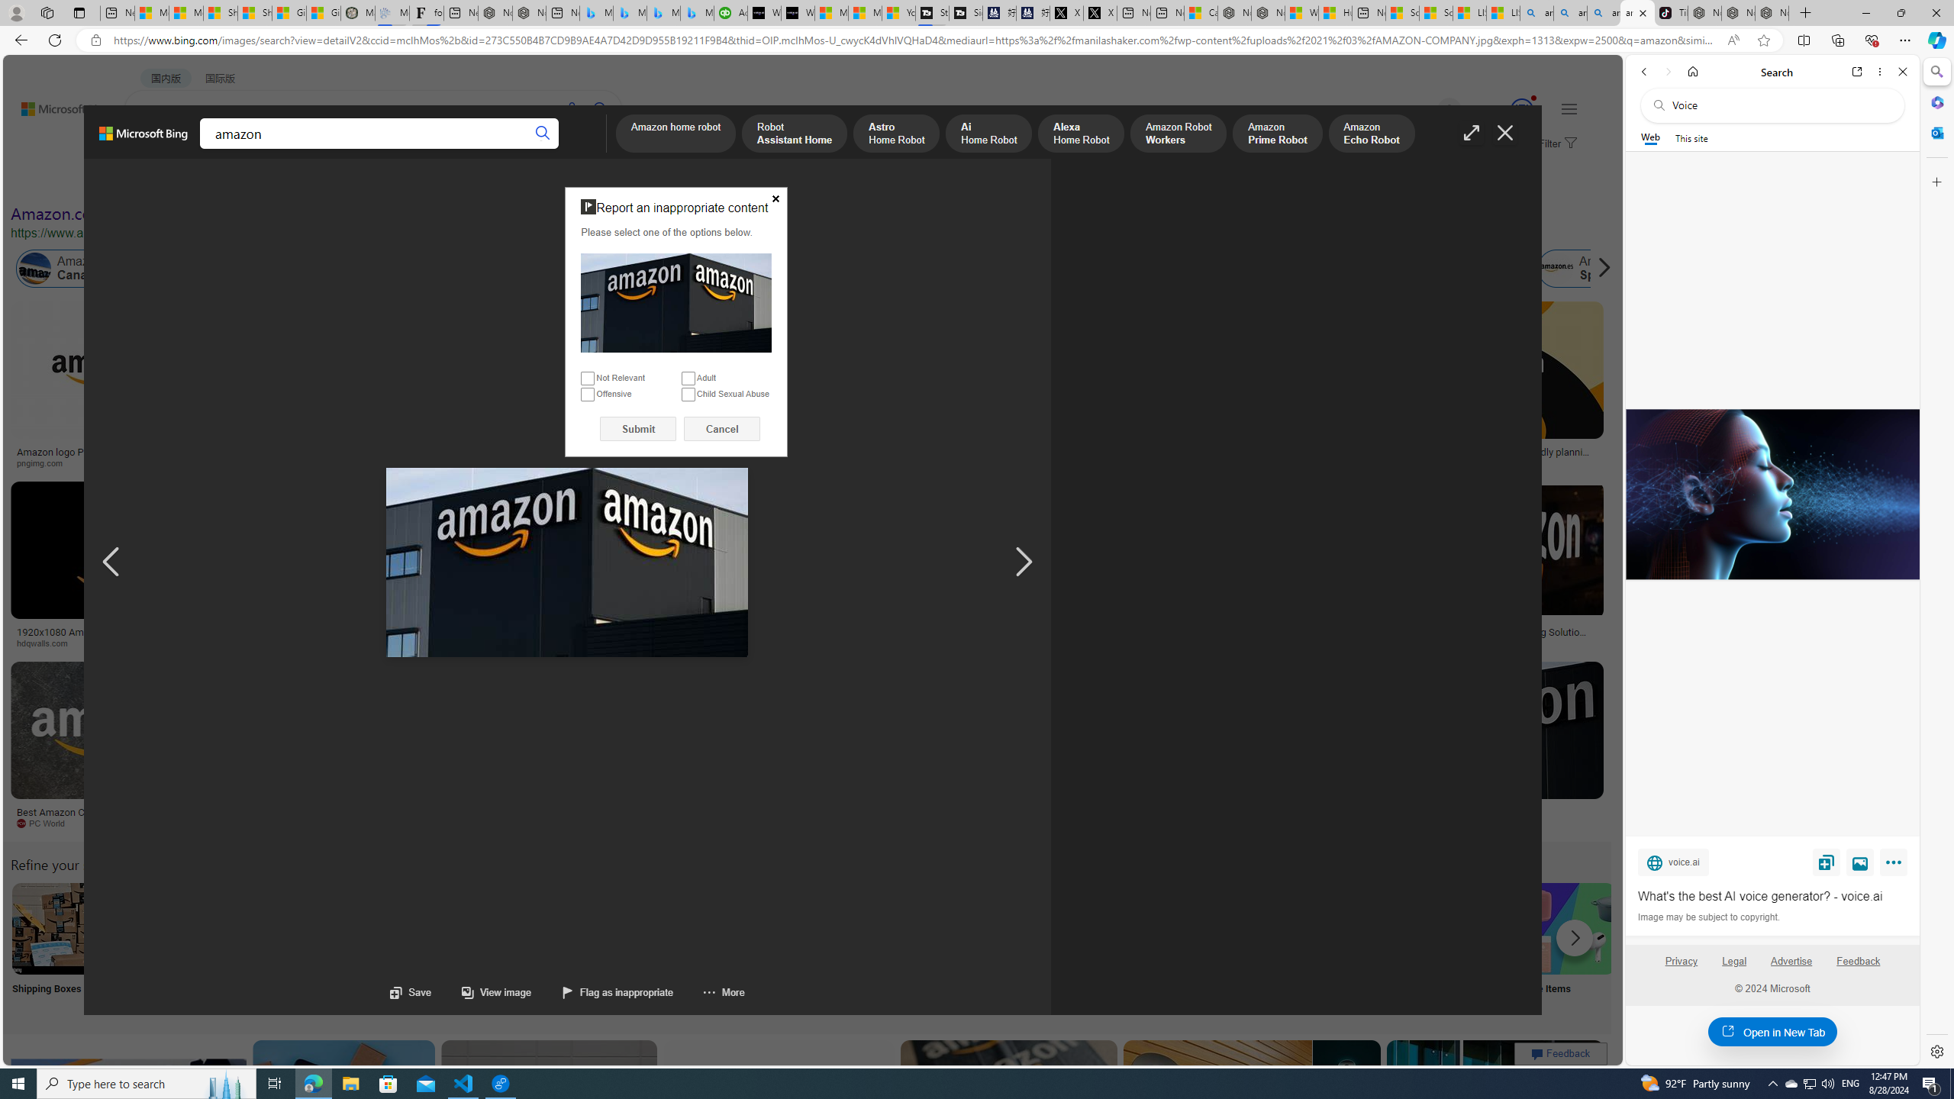 Image resolution: width=1954 pixels, height=1099 pixels. What do you see at coordinates (243, 462) in the screenshot?
I see `mytotalretail.com` at bounding box center [243, 462].